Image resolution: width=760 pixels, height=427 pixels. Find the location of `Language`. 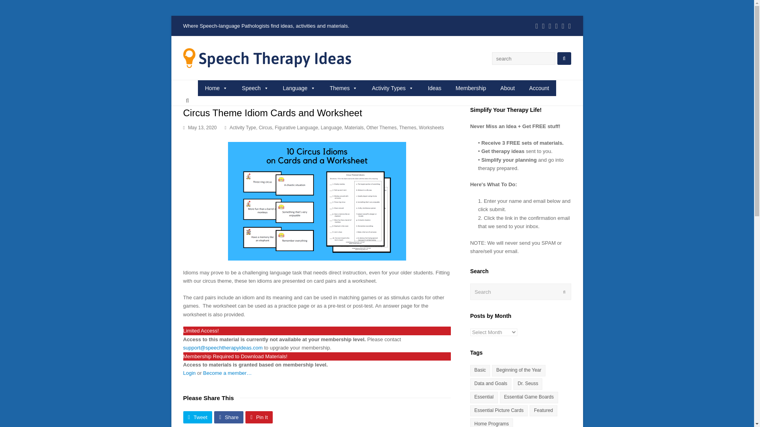

Language is located at coordinates (331, 128).